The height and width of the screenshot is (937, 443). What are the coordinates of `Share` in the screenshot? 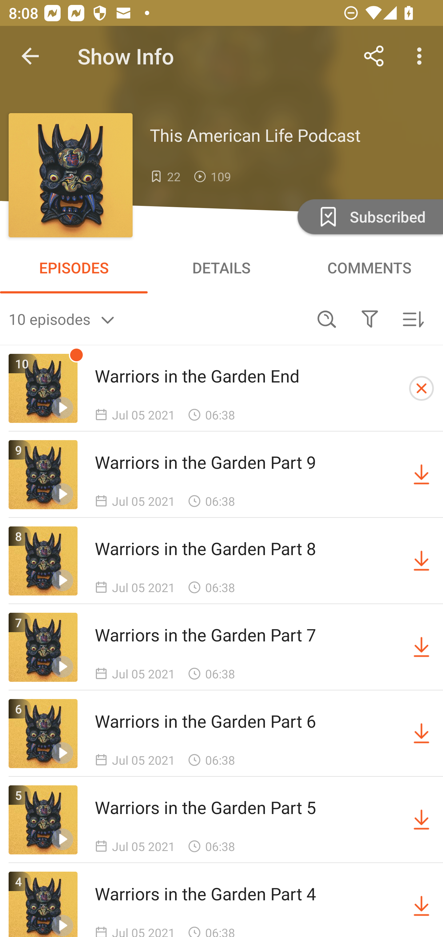 It's located at (374, 56).